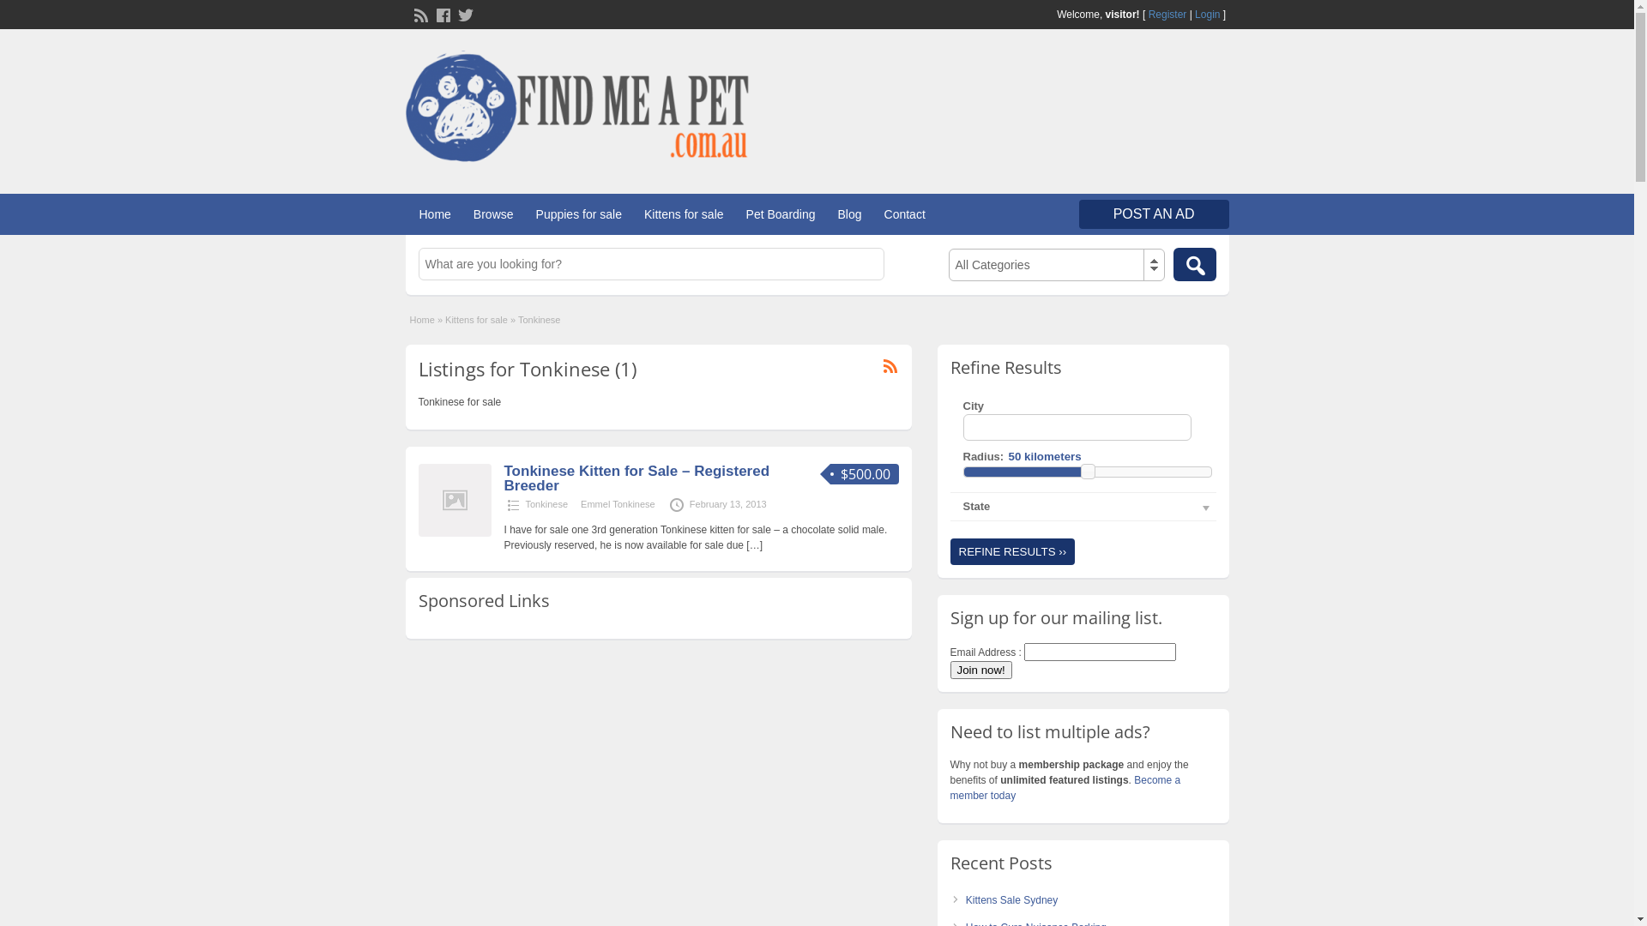 The width and height of the screenshot is (1647, 926). Describe the element at coordinates (1208, 15) in the screenshot. I see `Login` at that location.